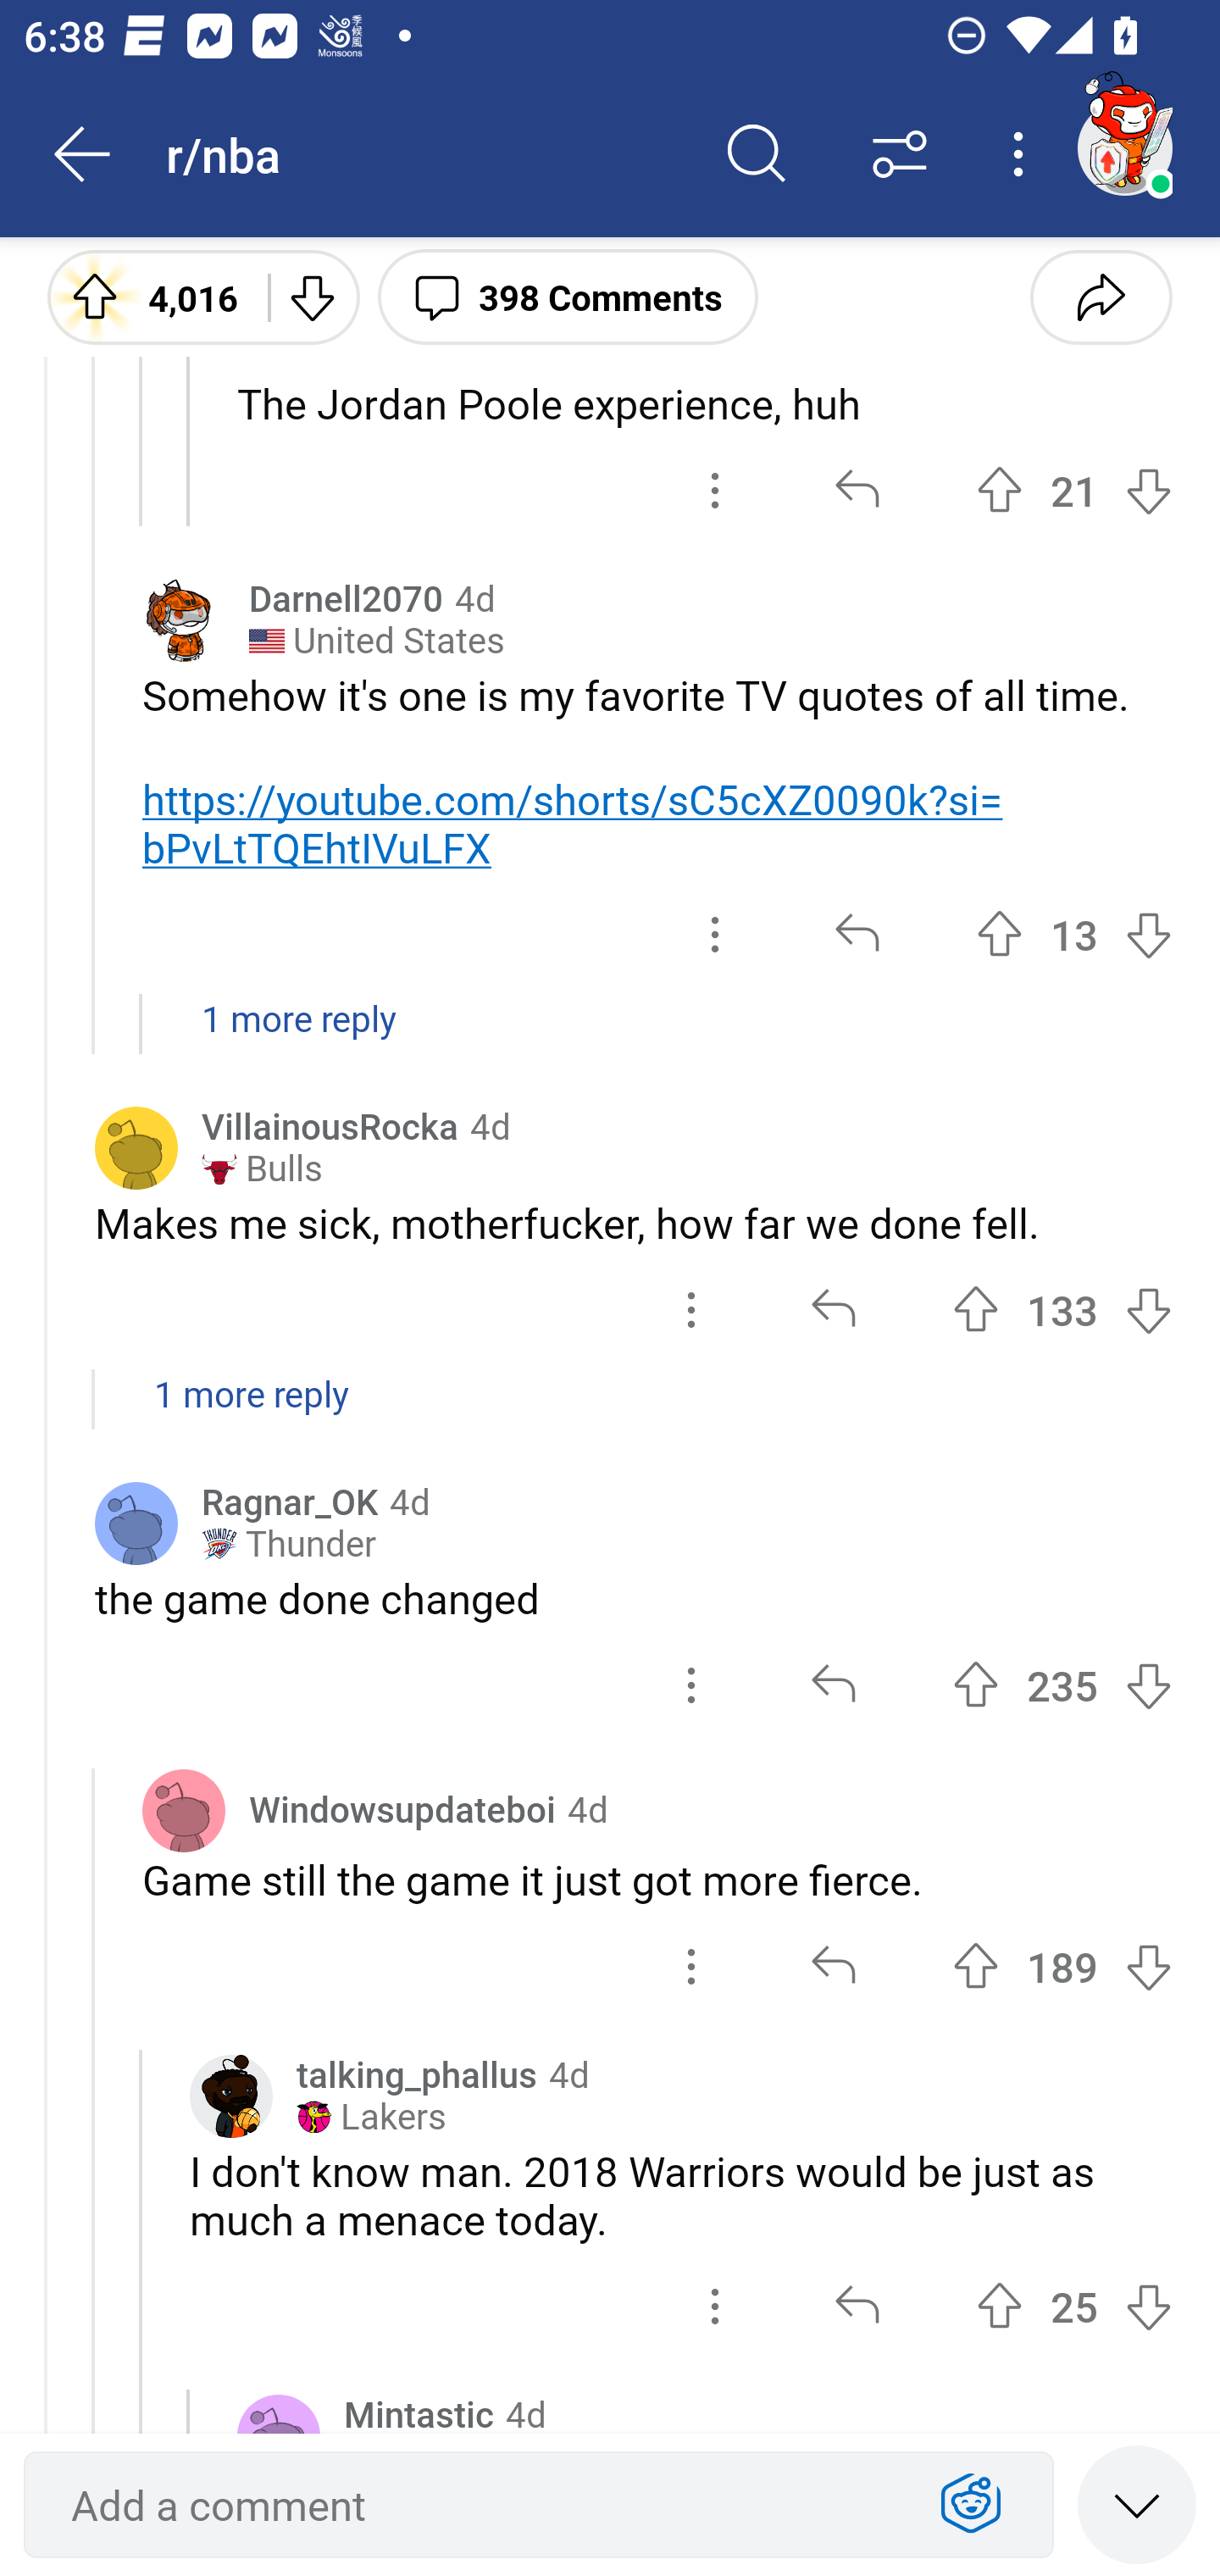 The width and height of the screenshot is (1220, 2576). Describe the element at coordinates (715, 2305) in the screenshot. I see `options` at that location.